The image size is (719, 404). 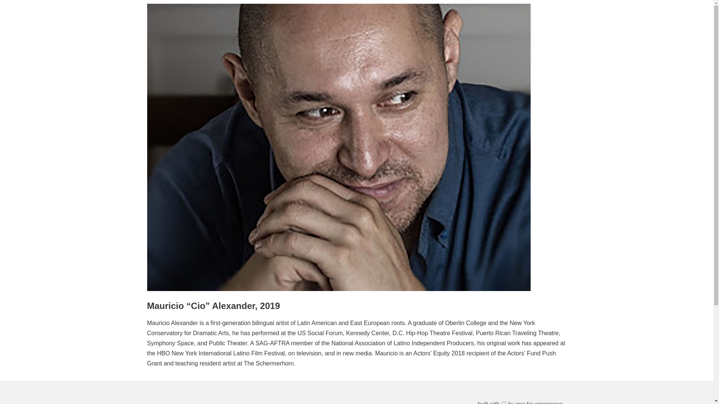 I want to click on Skip to content, so click(x=7, y=4).